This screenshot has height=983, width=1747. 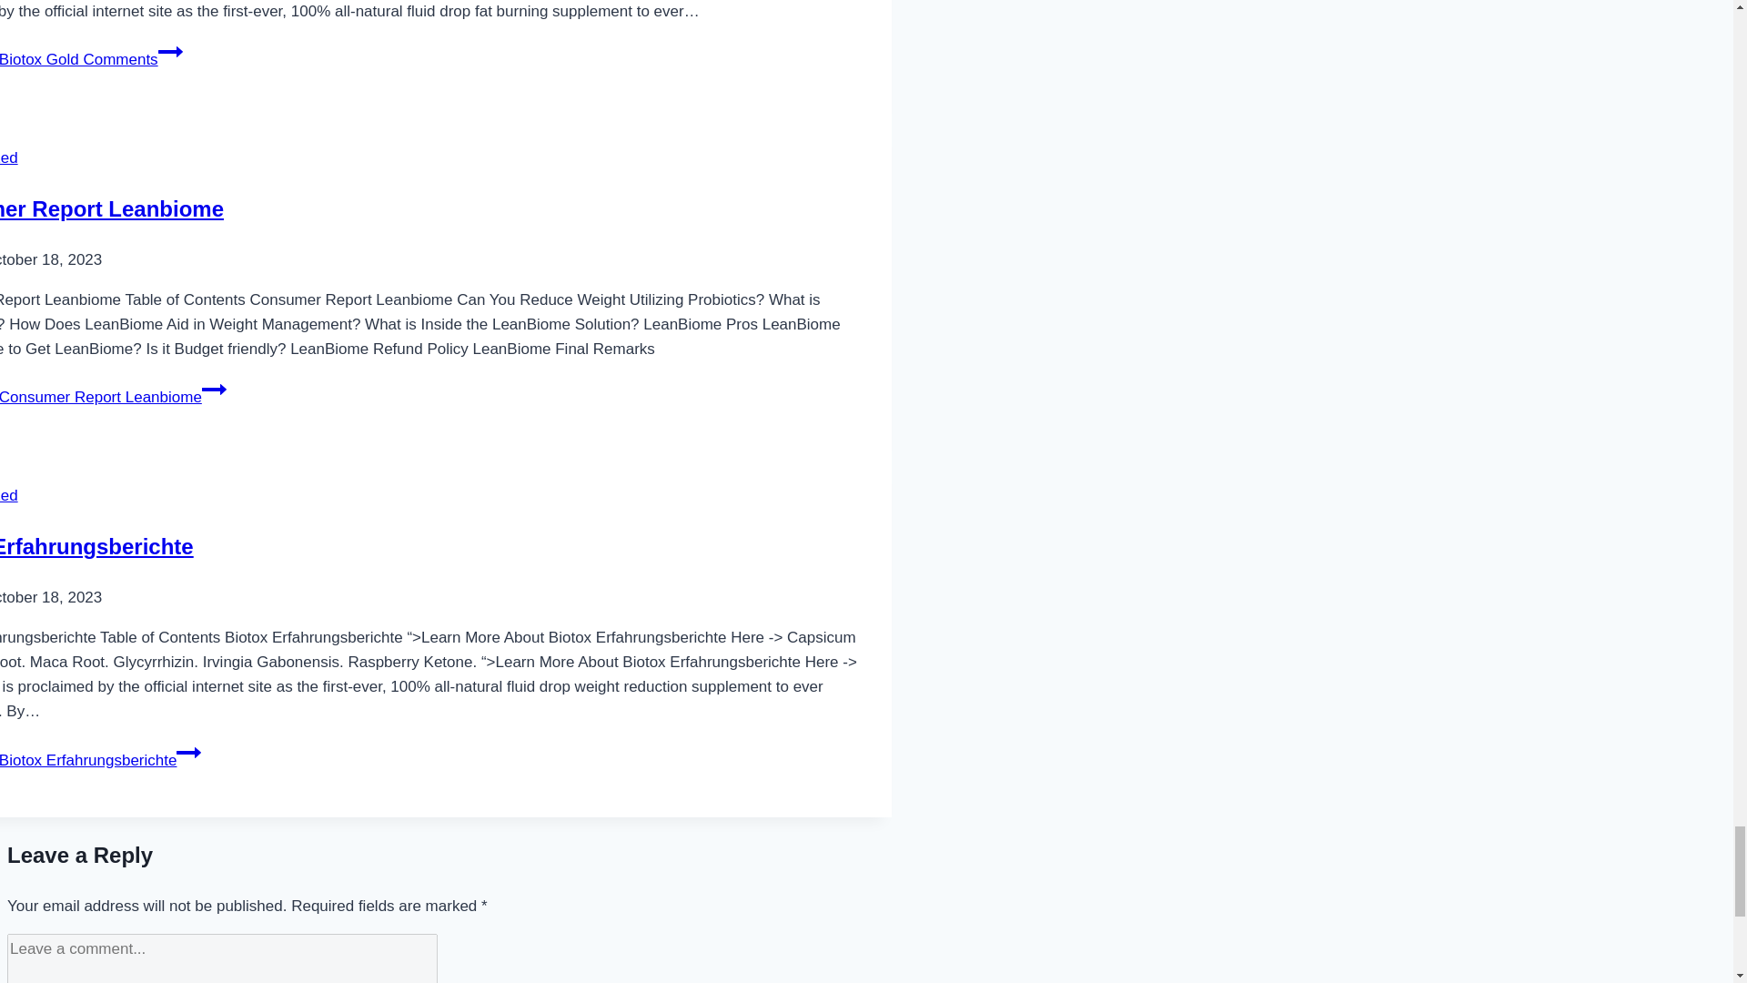 I want to click on Continue, so click(x=187, y=753).